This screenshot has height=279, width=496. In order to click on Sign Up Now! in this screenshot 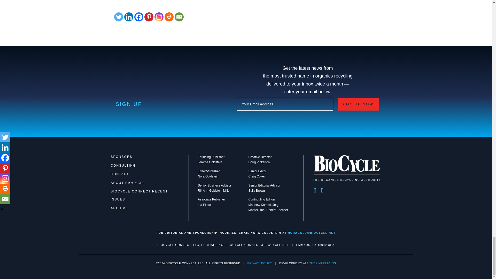, I will do `click(358, 104)`.